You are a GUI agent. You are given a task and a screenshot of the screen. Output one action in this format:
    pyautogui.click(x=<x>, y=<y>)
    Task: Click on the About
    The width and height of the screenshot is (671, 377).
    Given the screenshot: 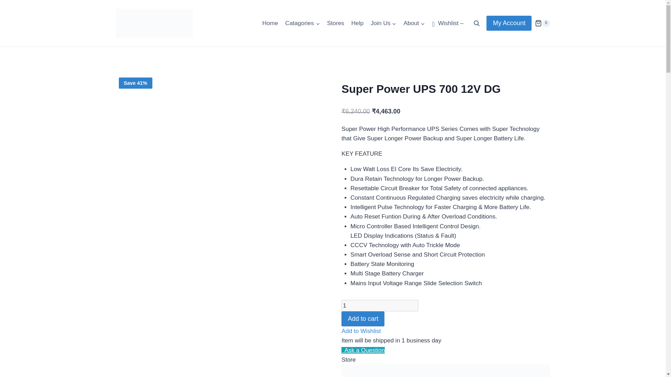 What is the action you would take?
    pyautogui.click(x=414, y=23)
    